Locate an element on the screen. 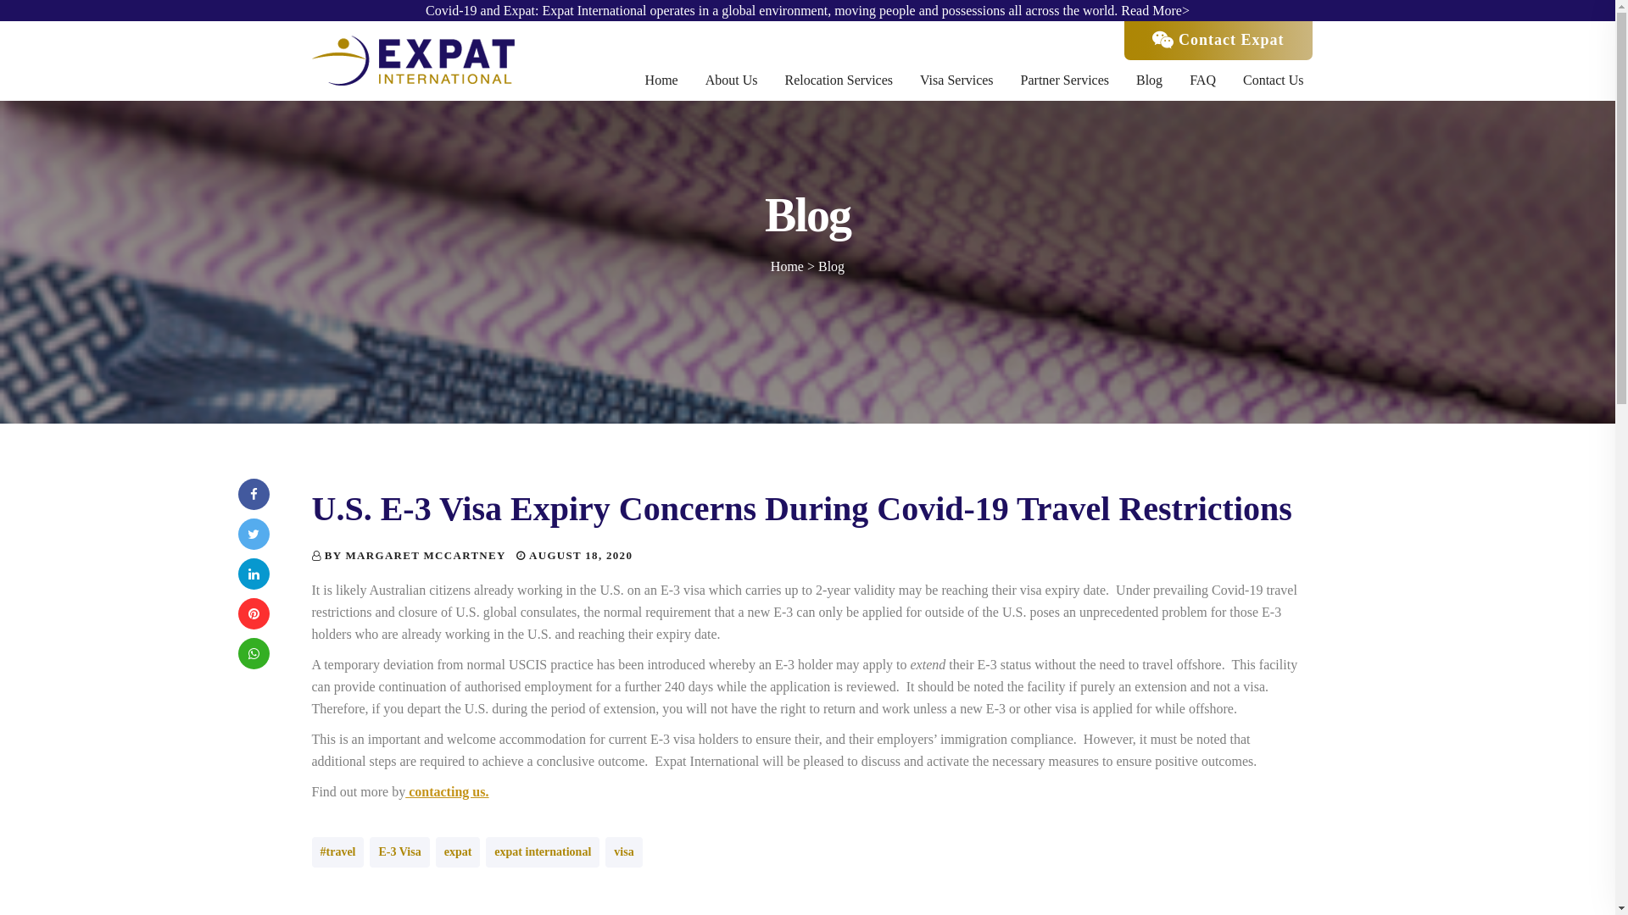  expat is located at coordinates (458, 852).